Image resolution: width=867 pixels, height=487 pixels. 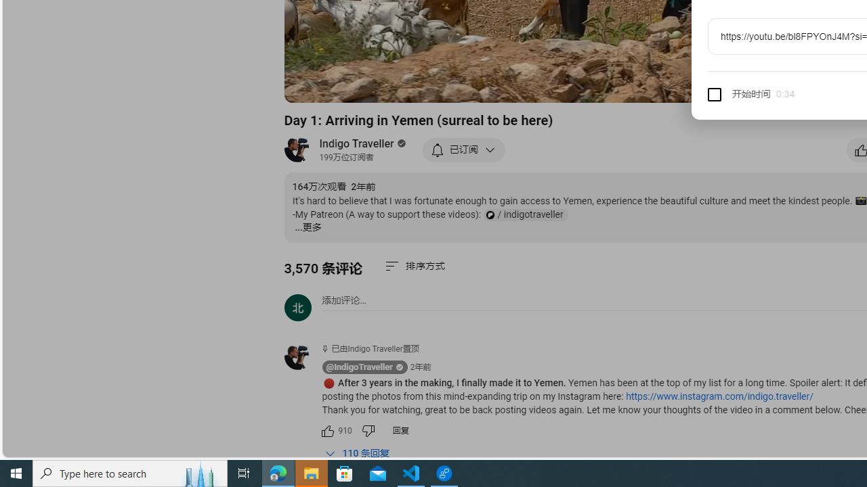 What do you see at coordinates (359, 367) in the screenshot?
I see `@IndigoTraveller` at bounding box center [359, 367].